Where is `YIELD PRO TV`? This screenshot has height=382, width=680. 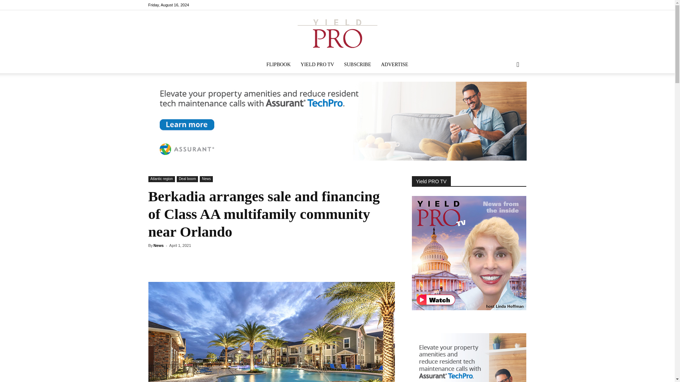 YIELD PRO TV is located at coordinates (317, 64).